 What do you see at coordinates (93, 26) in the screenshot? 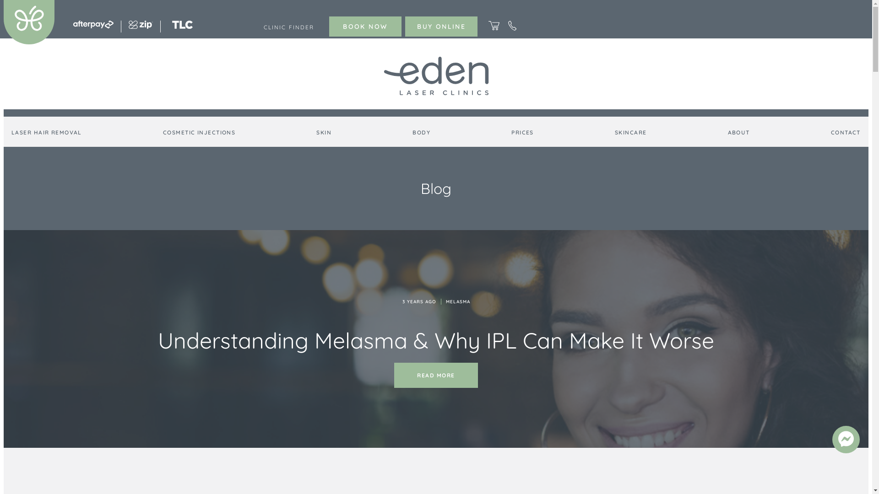
I see `Afterpay` at bounding box center [93, 26].